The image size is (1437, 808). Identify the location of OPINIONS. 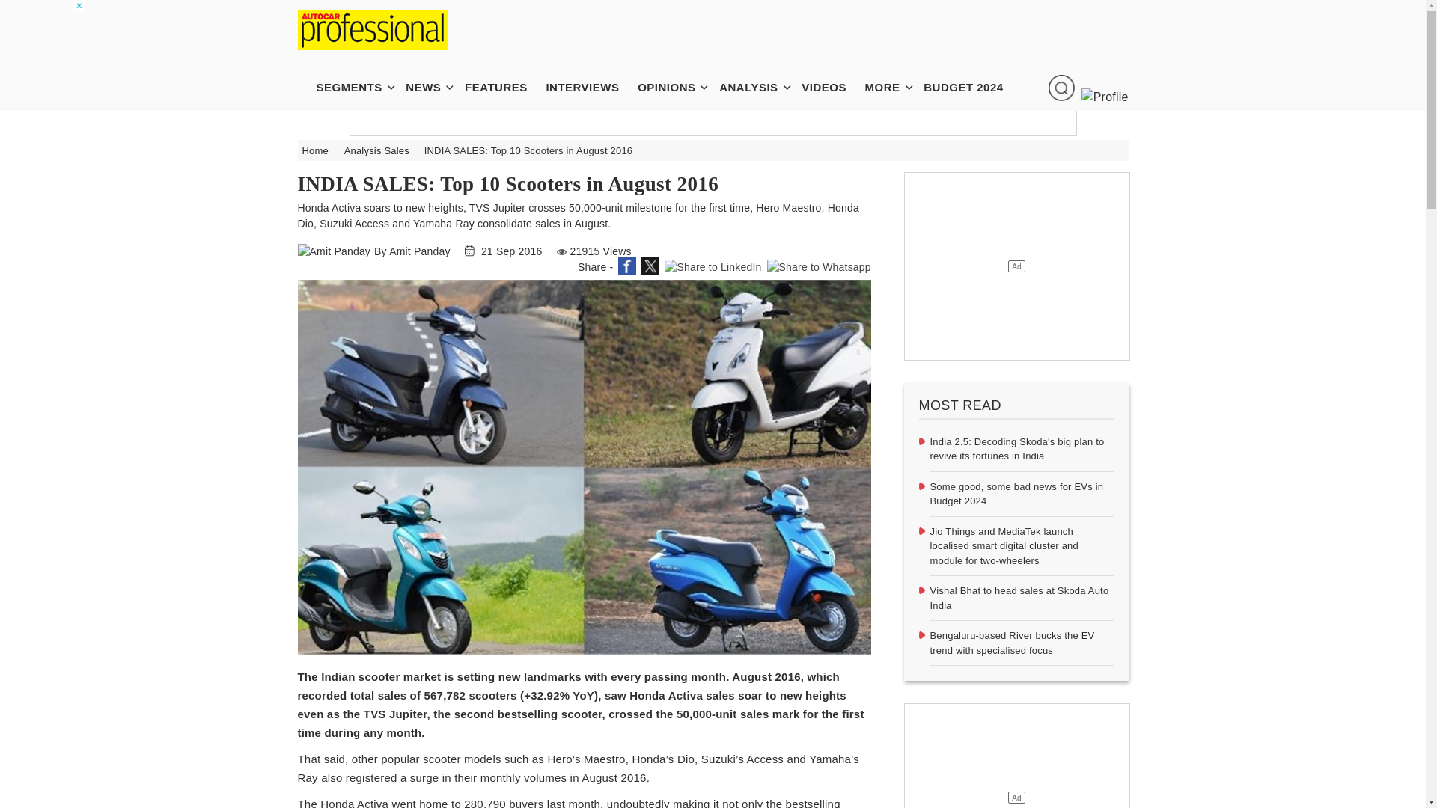
(674, 87).